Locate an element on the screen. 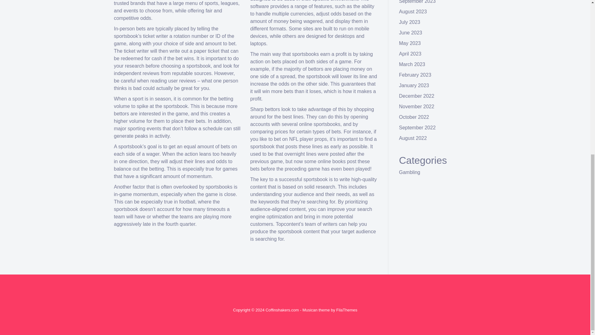 The height and width of the screenshot is (335, 595). February 2023 is located at coordinates (415, 75).